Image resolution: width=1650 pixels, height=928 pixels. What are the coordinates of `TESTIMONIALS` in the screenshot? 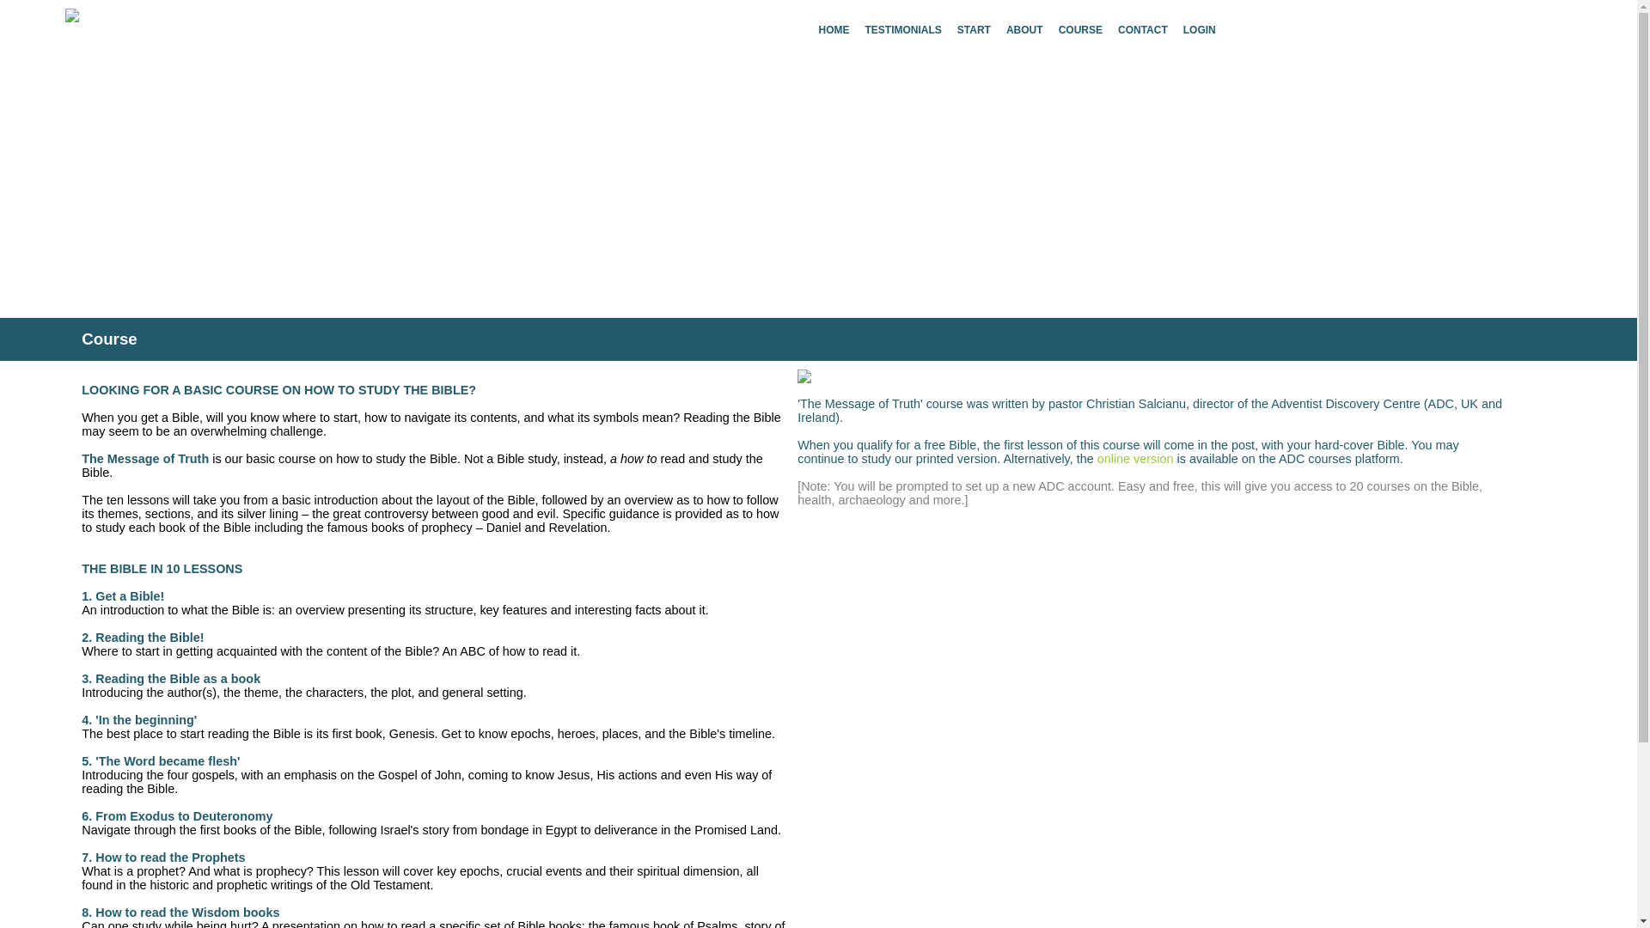 It's located at (902, 29).